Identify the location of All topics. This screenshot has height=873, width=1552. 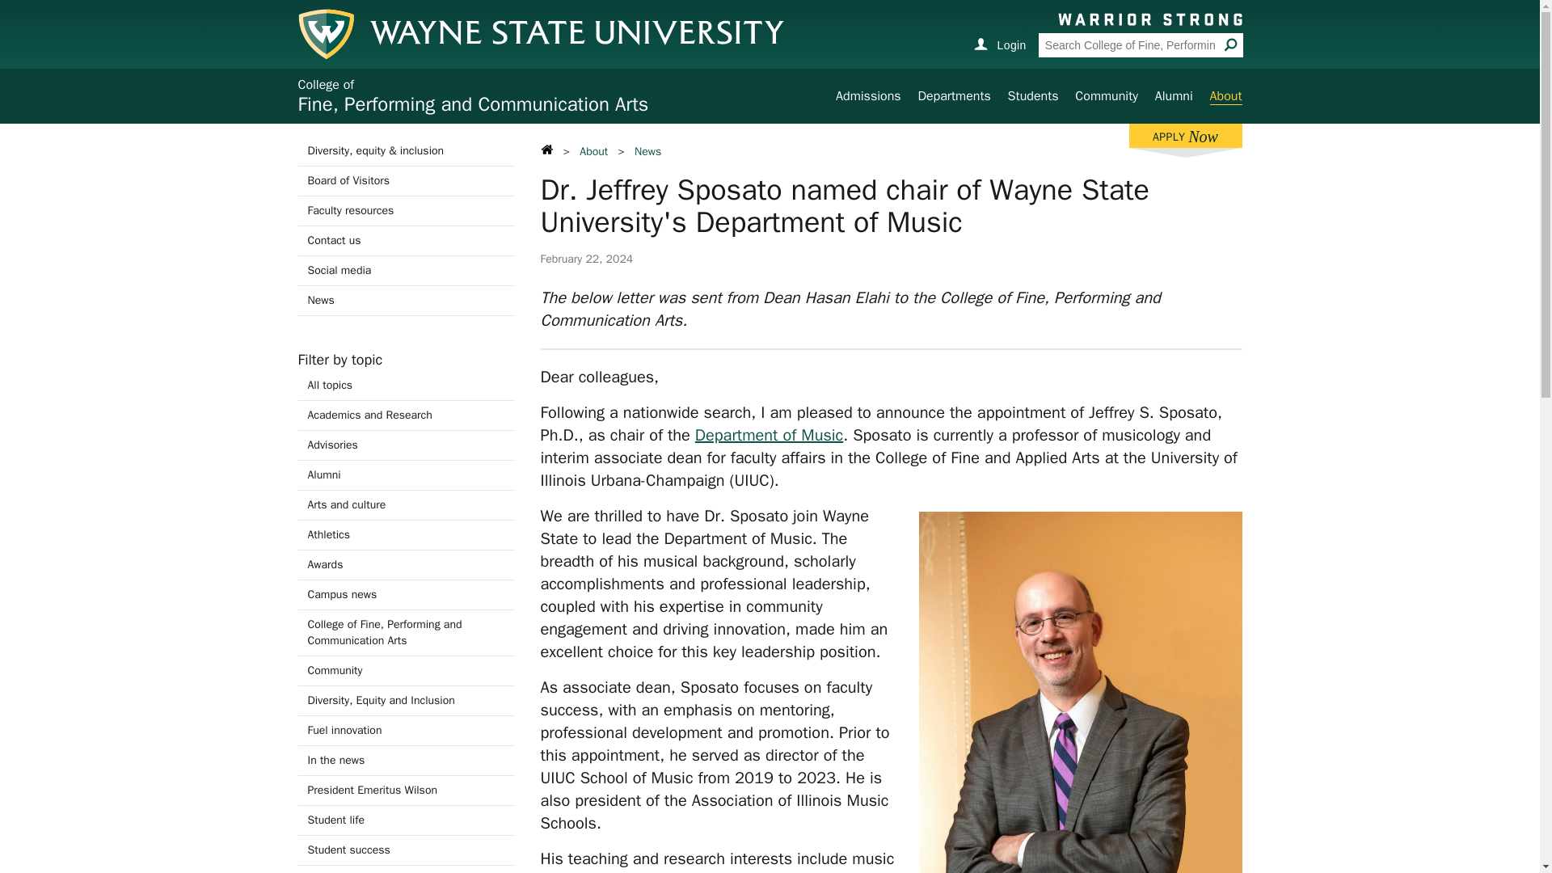
(406, 271).